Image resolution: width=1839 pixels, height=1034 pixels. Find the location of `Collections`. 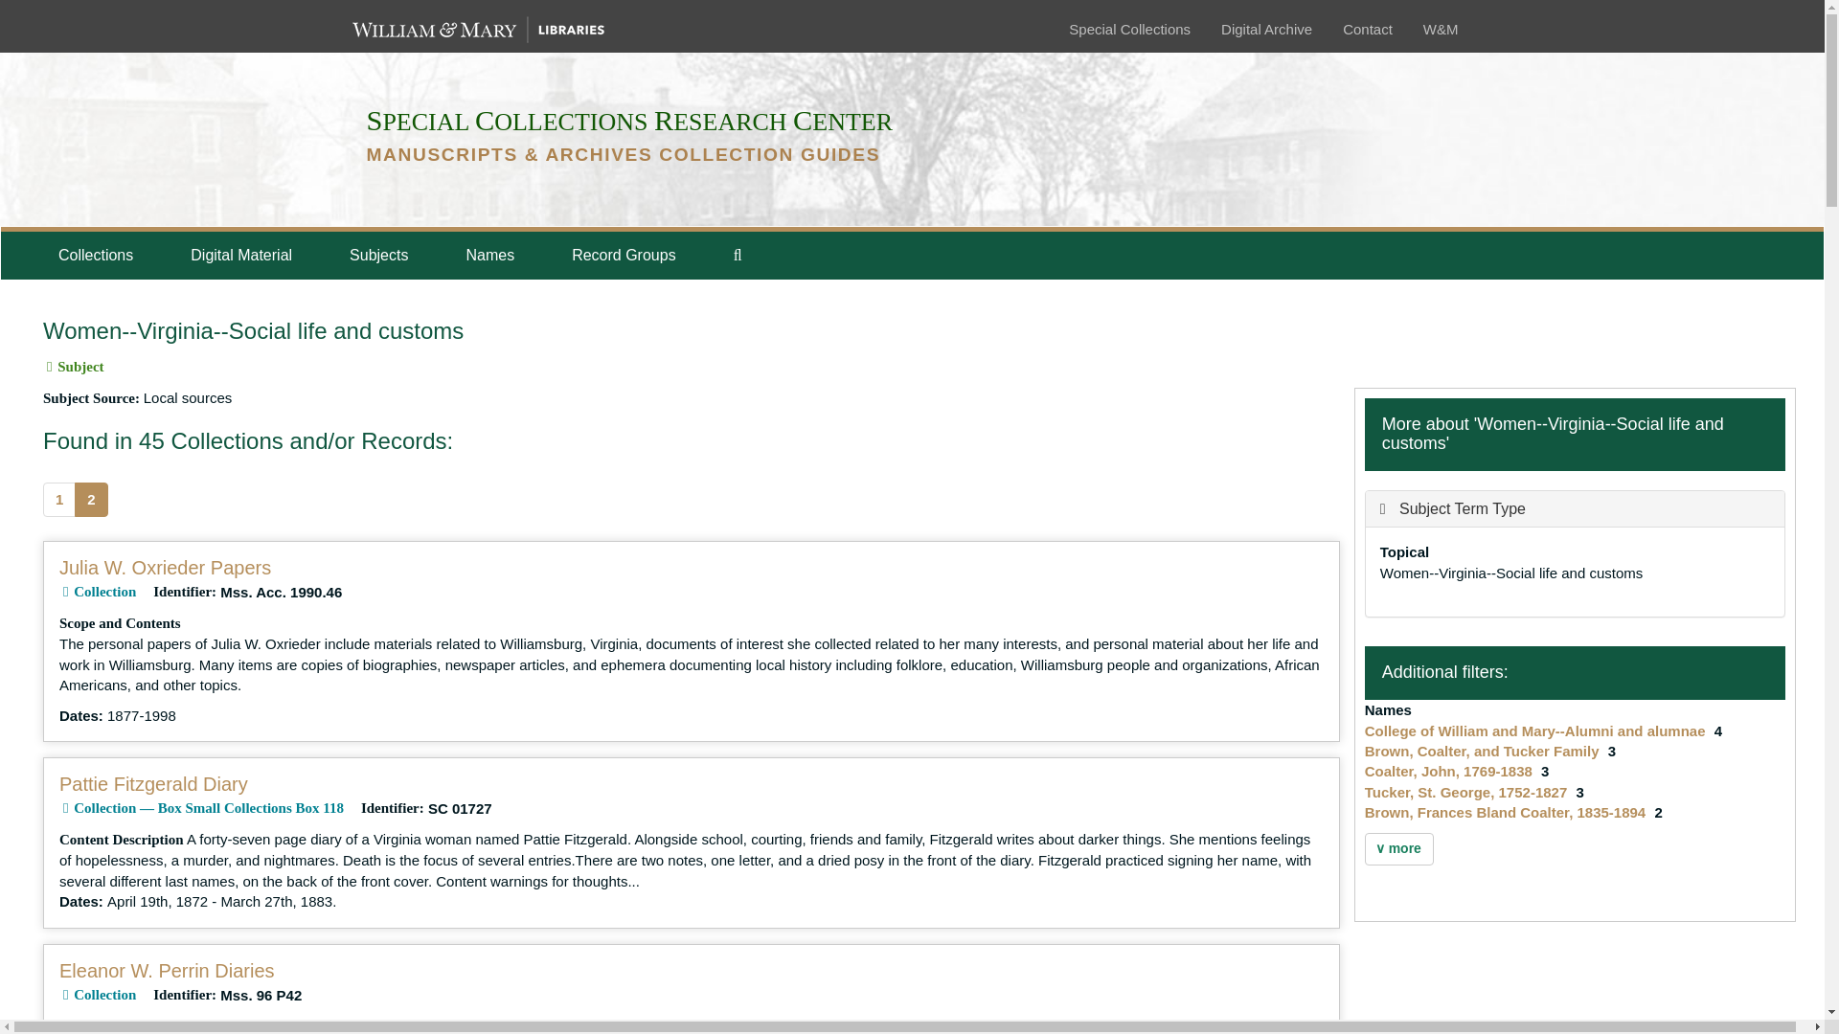

Collections is located at coordinates (95, 255).